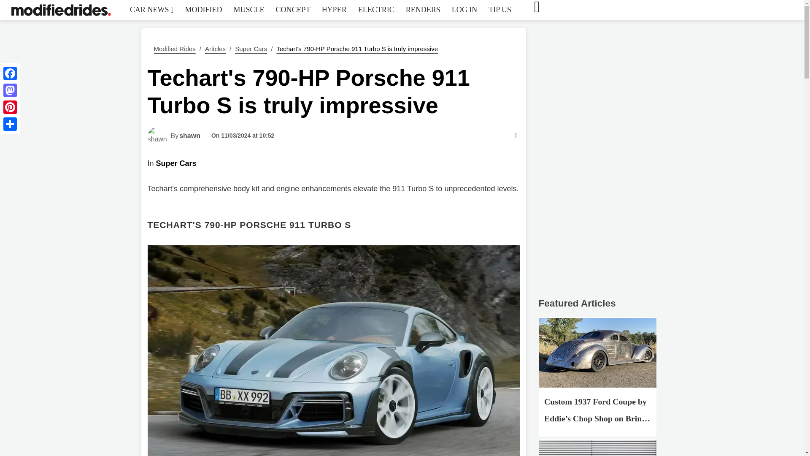 The height and width of the screenshot is (456, 810). I want to click on CAR NEWS, so click(152, 9).